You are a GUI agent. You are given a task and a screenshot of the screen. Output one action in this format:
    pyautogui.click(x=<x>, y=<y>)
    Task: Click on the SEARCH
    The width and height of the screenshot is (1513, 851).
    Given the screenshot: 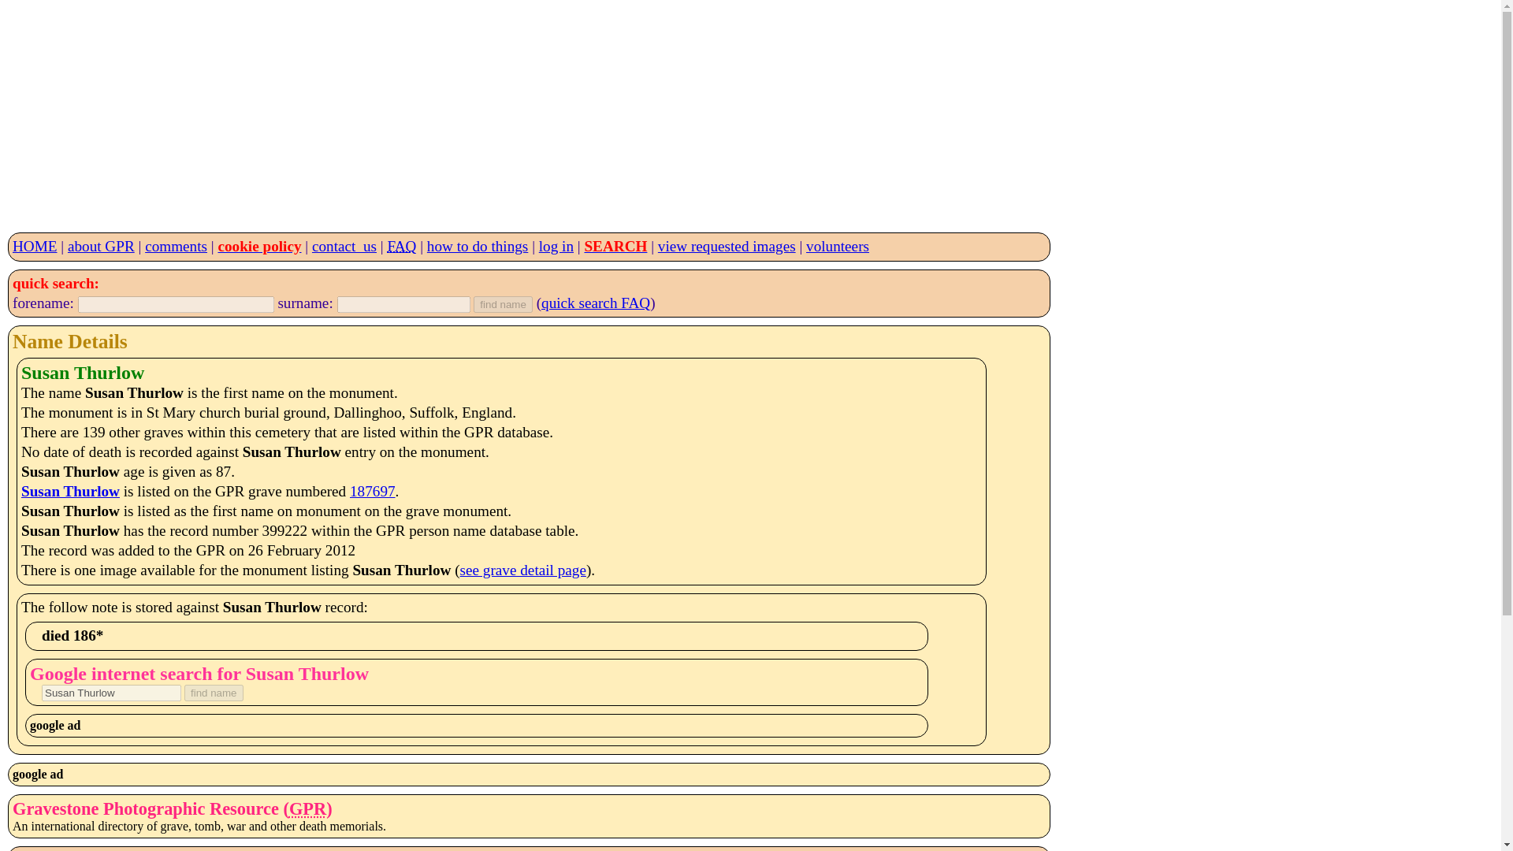 What is the action you would take?
    pyautogui.click(x=615, y=246)
    